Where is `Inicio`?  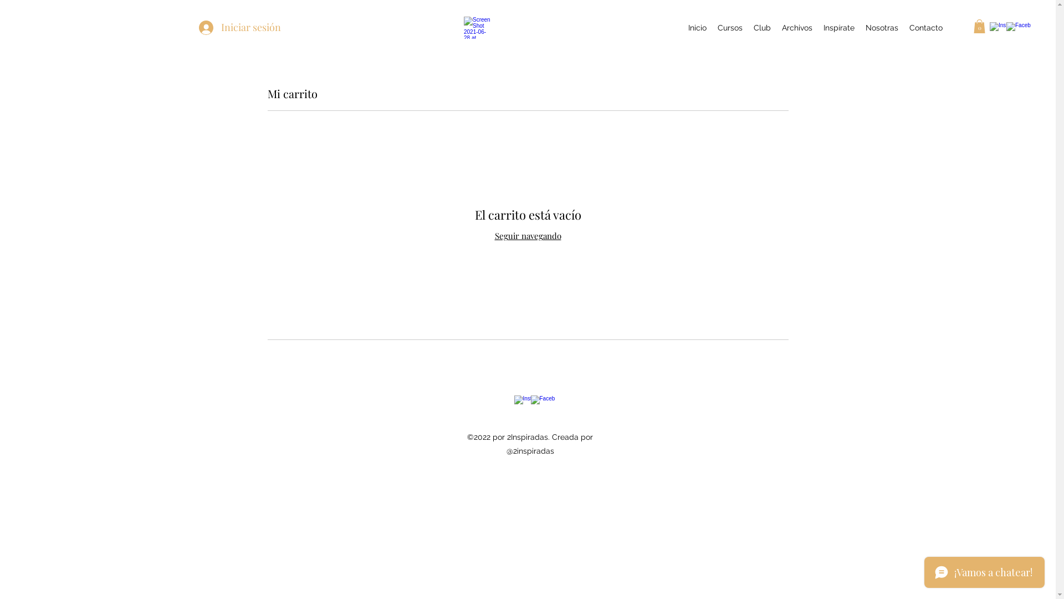 Inicio is located at coordinates (697, 28).